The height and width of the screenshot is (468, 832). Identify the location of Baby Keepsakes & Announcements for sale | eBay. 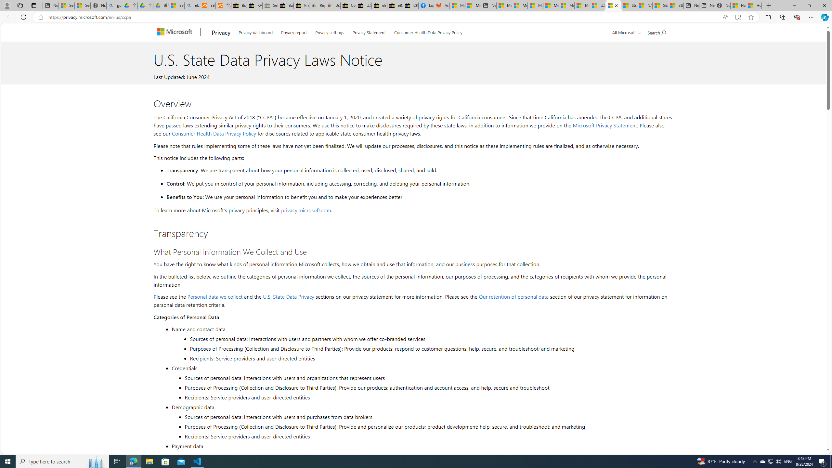
(286, 6).